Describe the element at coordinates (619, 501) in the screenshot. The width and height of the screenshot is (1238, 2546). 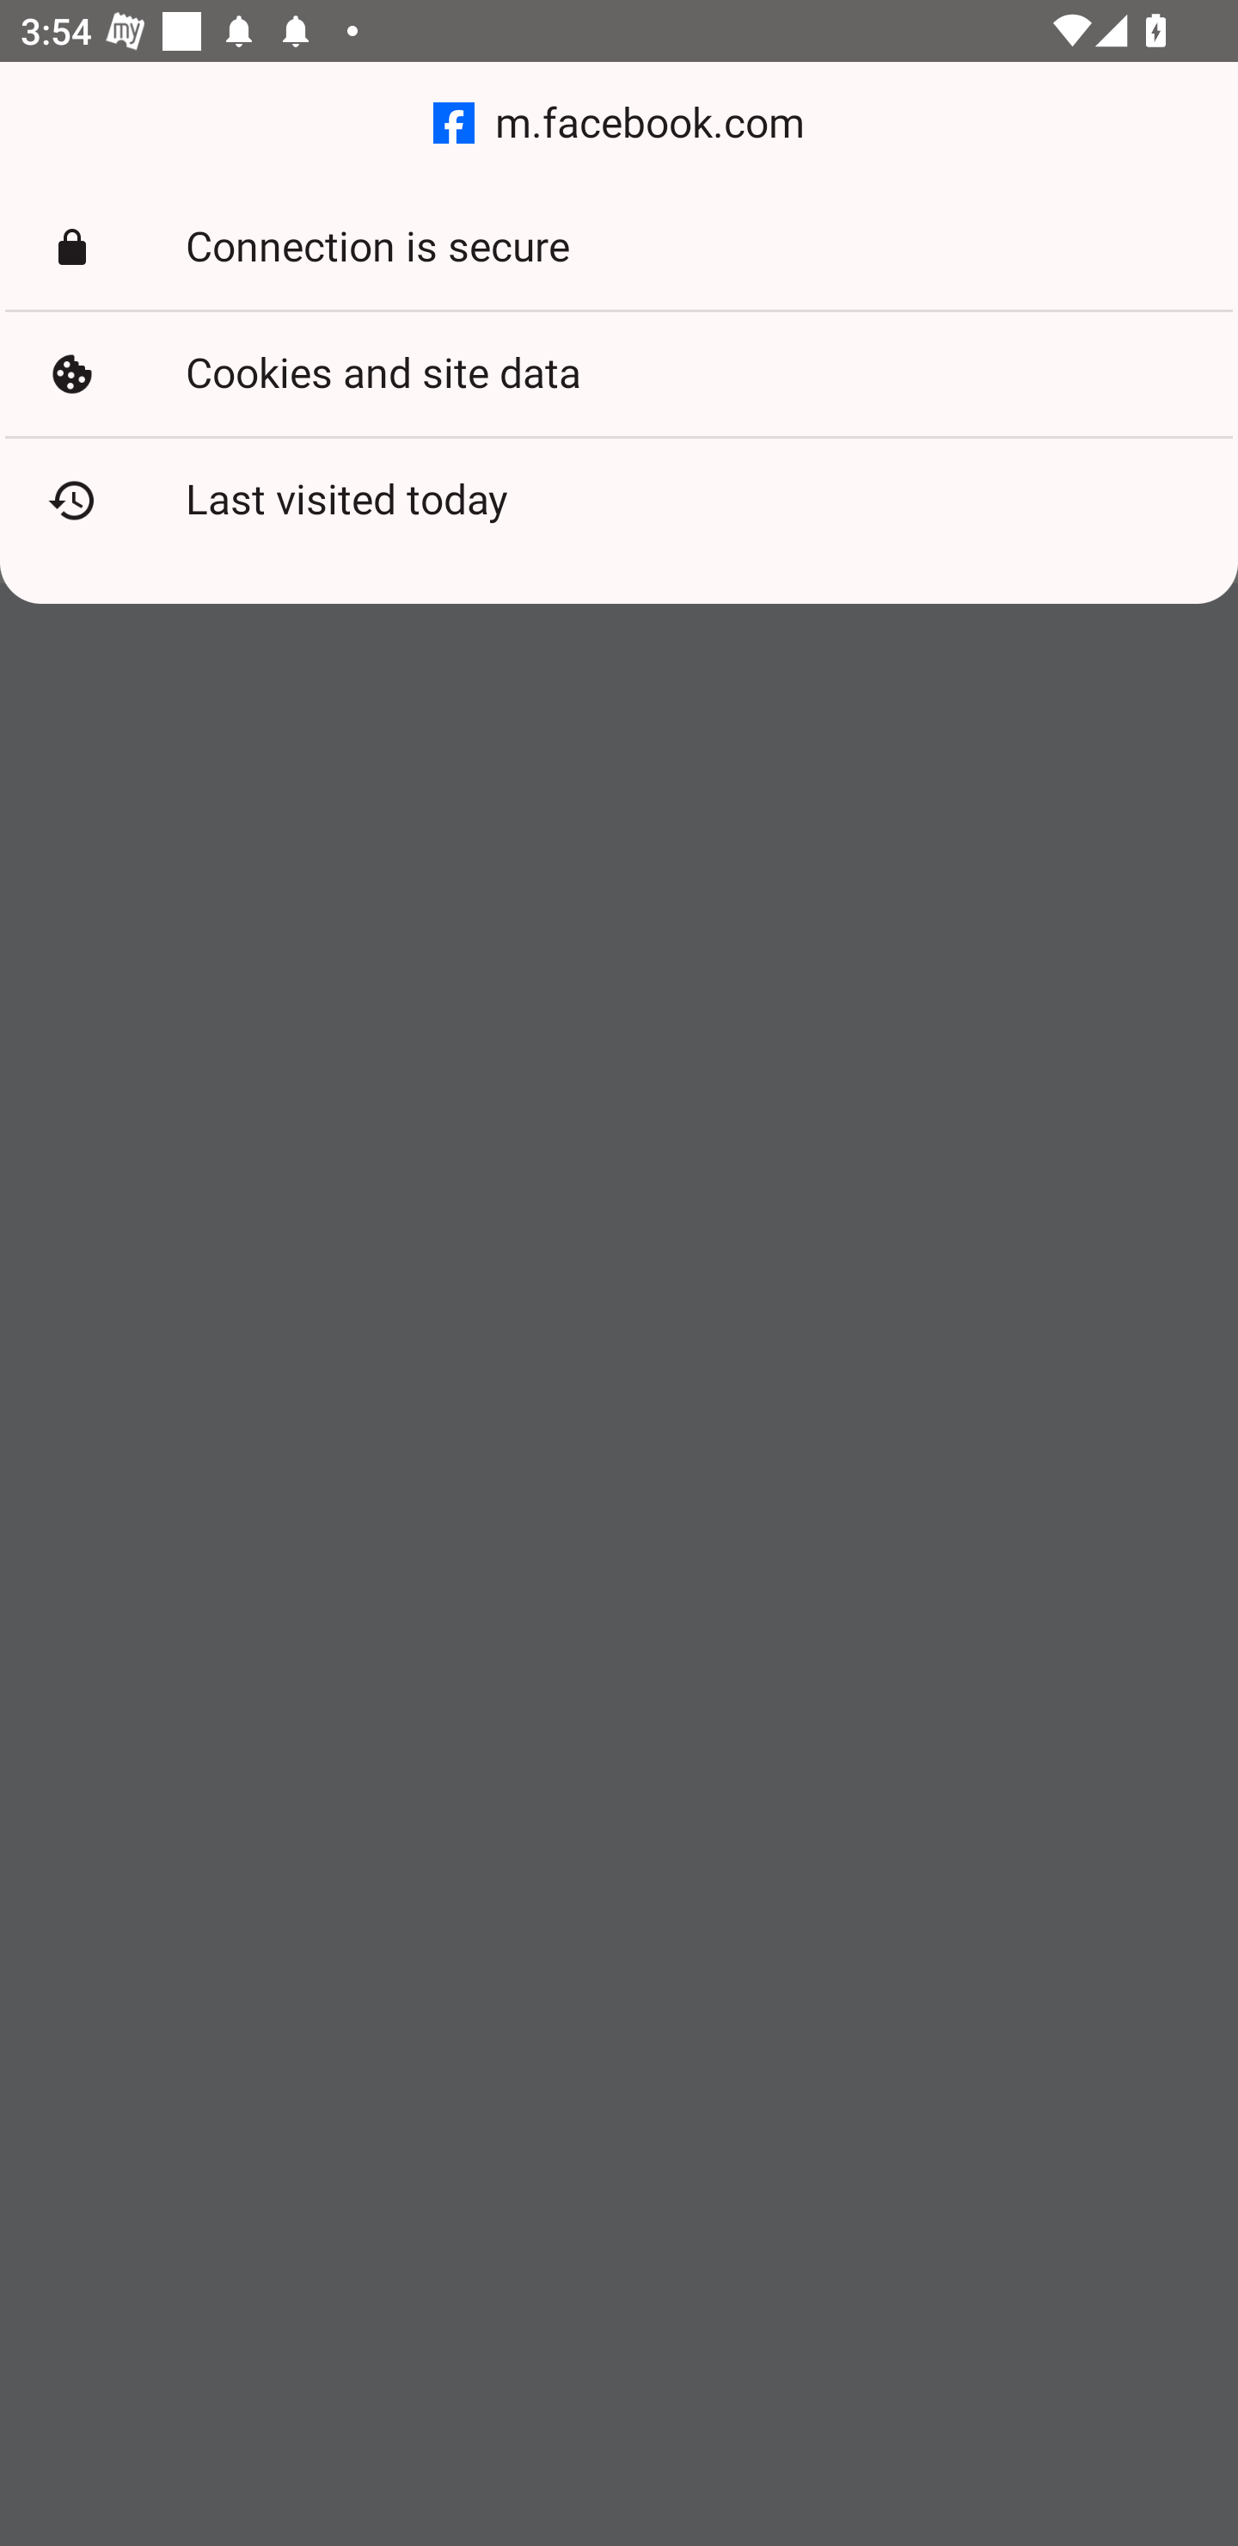
I see `Last visited today` at that location.